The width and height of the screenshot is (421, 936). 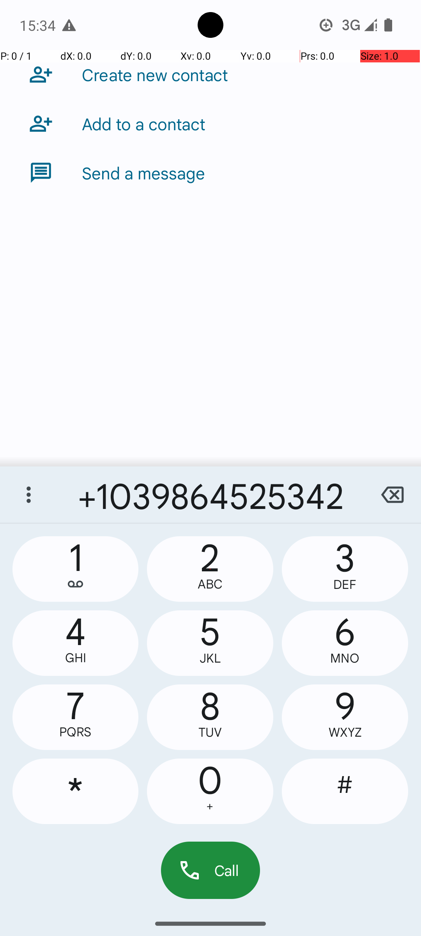 What do you see at coordinates (76, 569) in the screenshot?
I see `1,` at bounding box center [76, 569].